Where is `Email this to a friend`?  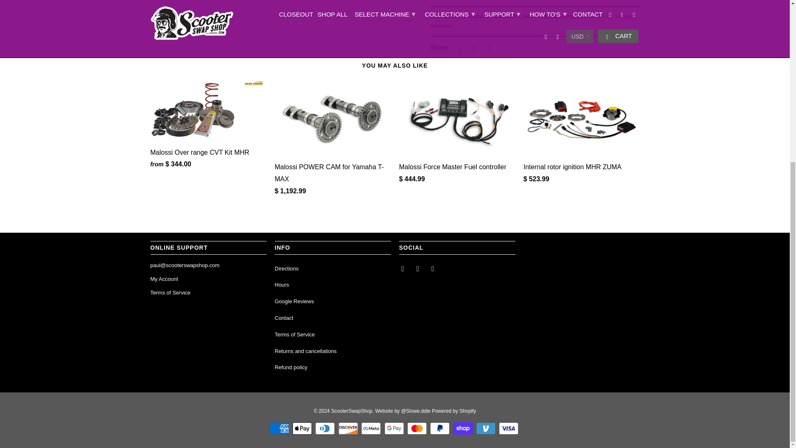
Email this to a friend is located at coordinates (503, 48).